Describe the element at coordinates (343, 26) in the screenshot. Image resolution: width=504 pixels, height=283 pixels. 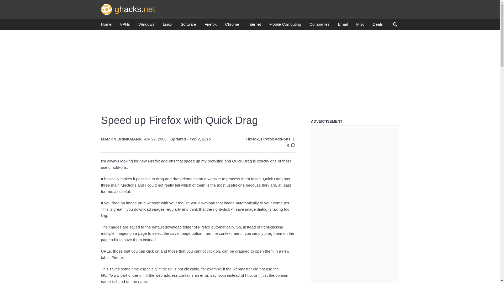
I see `Email` at that location.